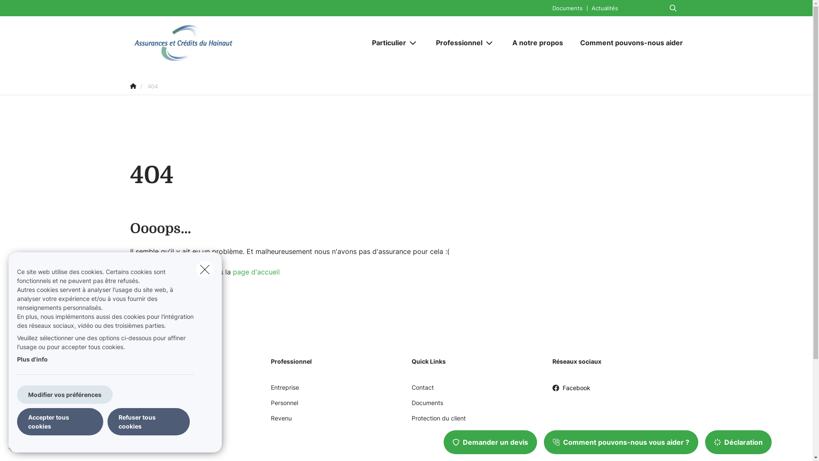 The height and width of the screenshot is (461, 819). I want to click on Professionnel, so click(456, 43).